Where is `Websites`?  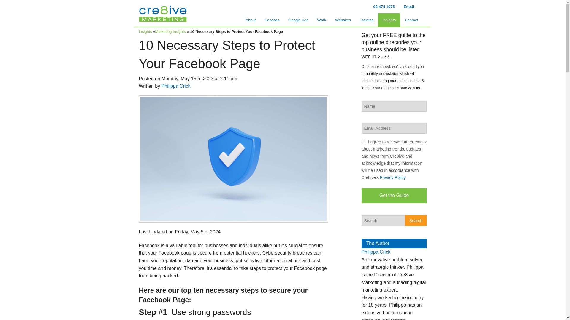 Websites is located at coordinates (343, 20).